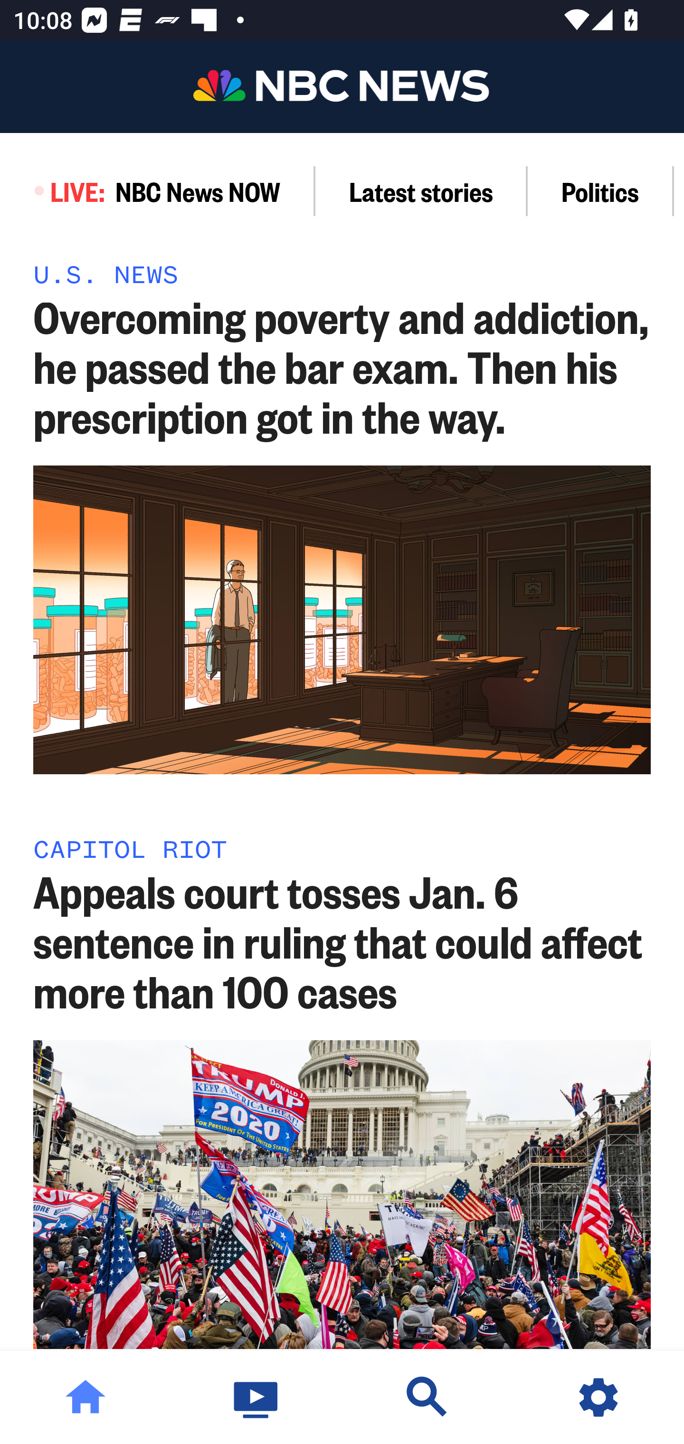 The width and height of the screenshot is (684, 1444). Describe the element at coordinates (598, 1397) in the screenshot. I see `Settings` at that location.